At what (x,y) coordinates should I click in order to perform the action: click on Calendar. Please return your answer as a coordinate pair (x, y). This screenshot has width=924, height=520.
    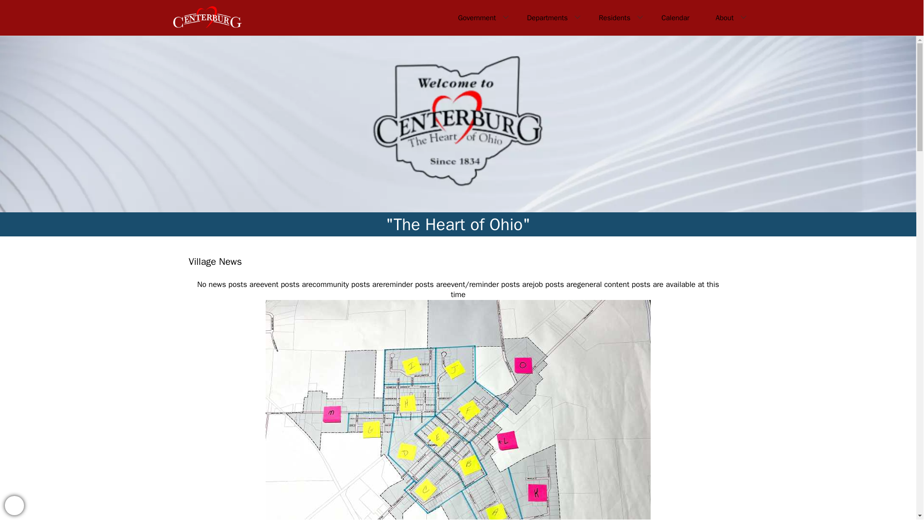
    Looking at the image, I should click on (675, 18).